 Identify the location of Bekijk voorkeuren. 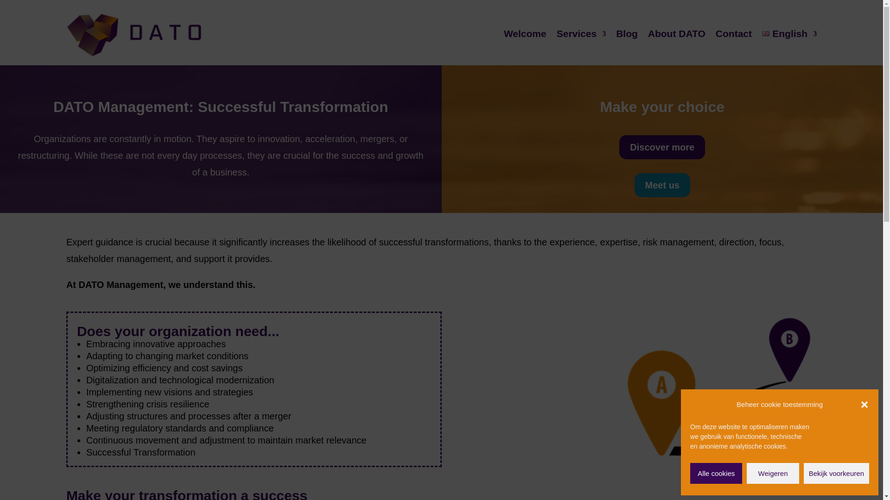
(836, 473).